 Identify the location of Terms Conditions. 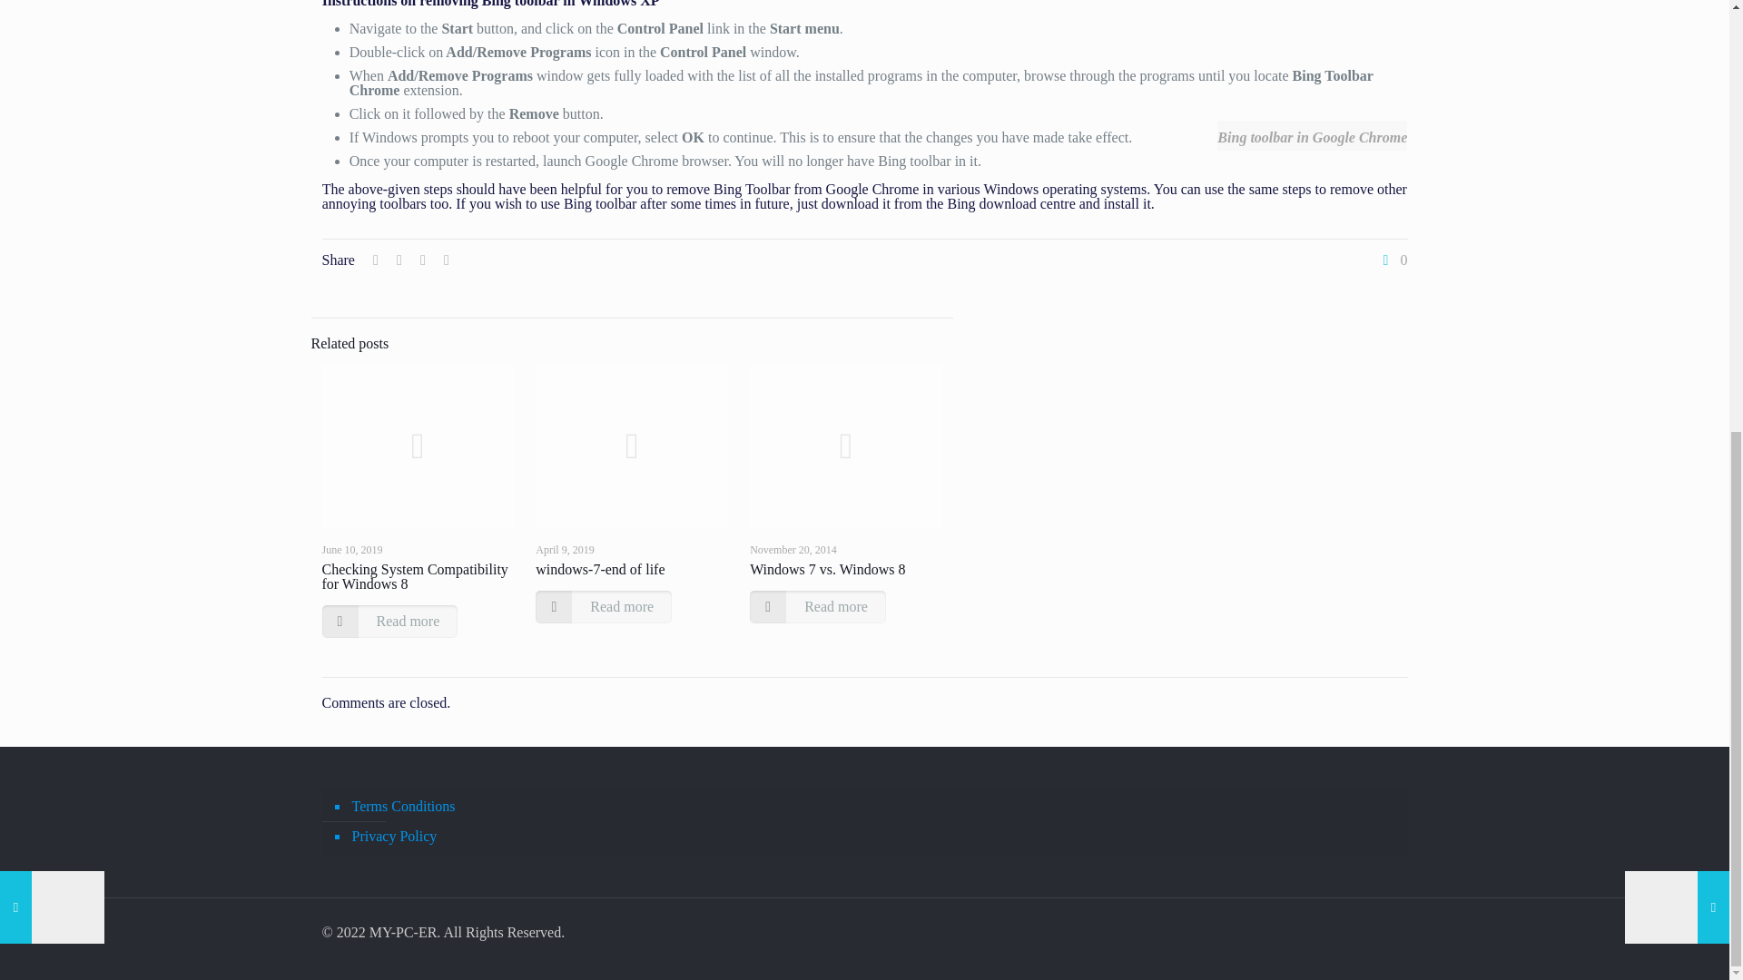
(873, 807).